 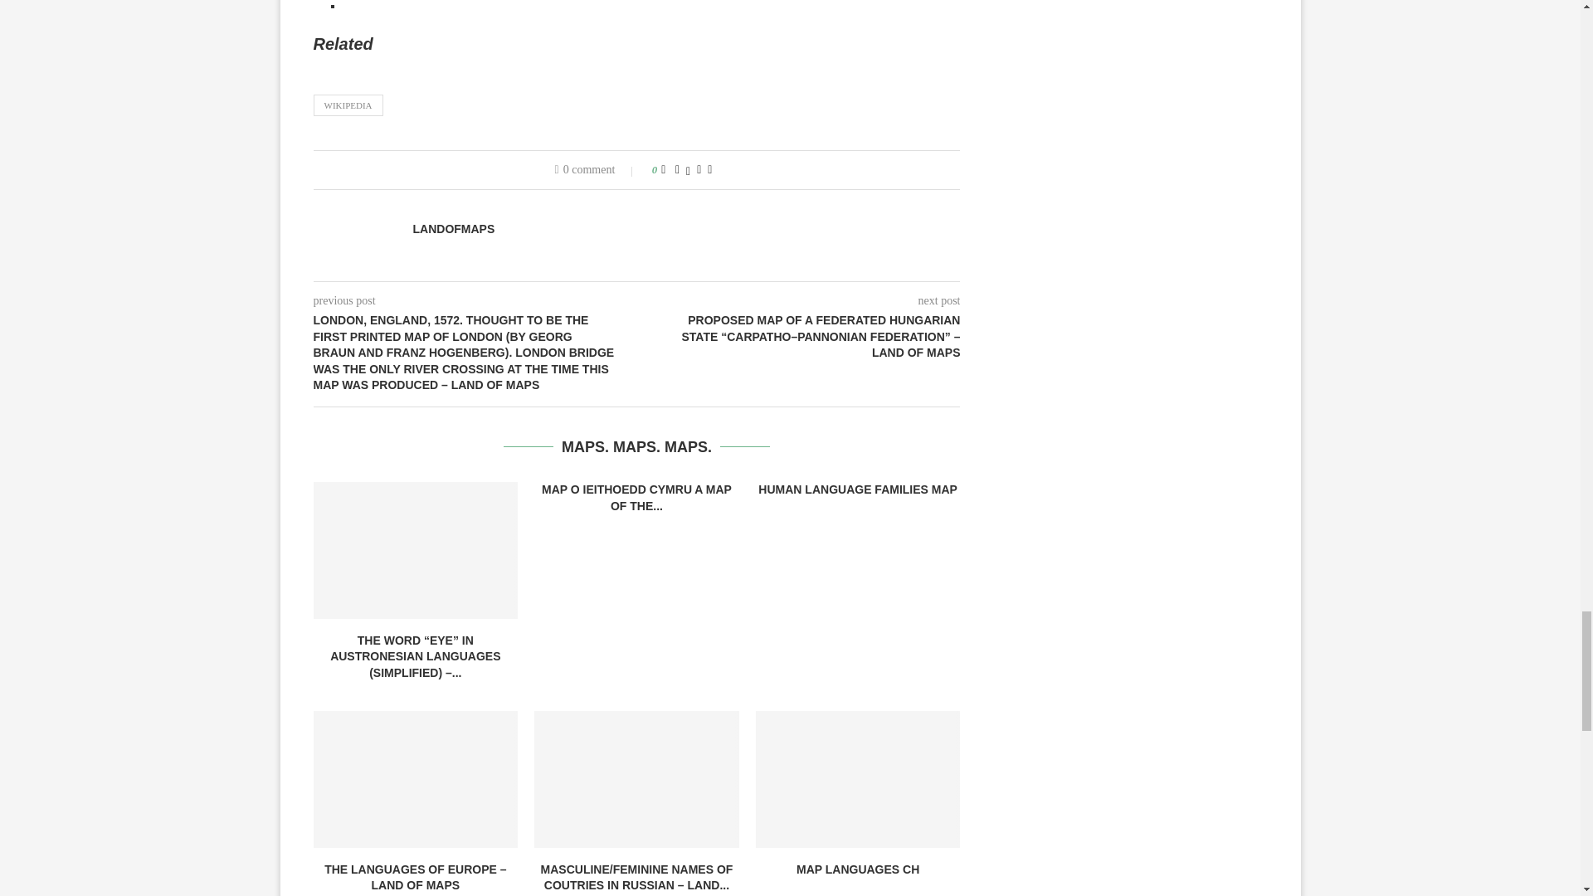 What do you see at coordinates (454, 229) in the screenshot?
I see `Author landofmaps` at bounding box center [454, 229].